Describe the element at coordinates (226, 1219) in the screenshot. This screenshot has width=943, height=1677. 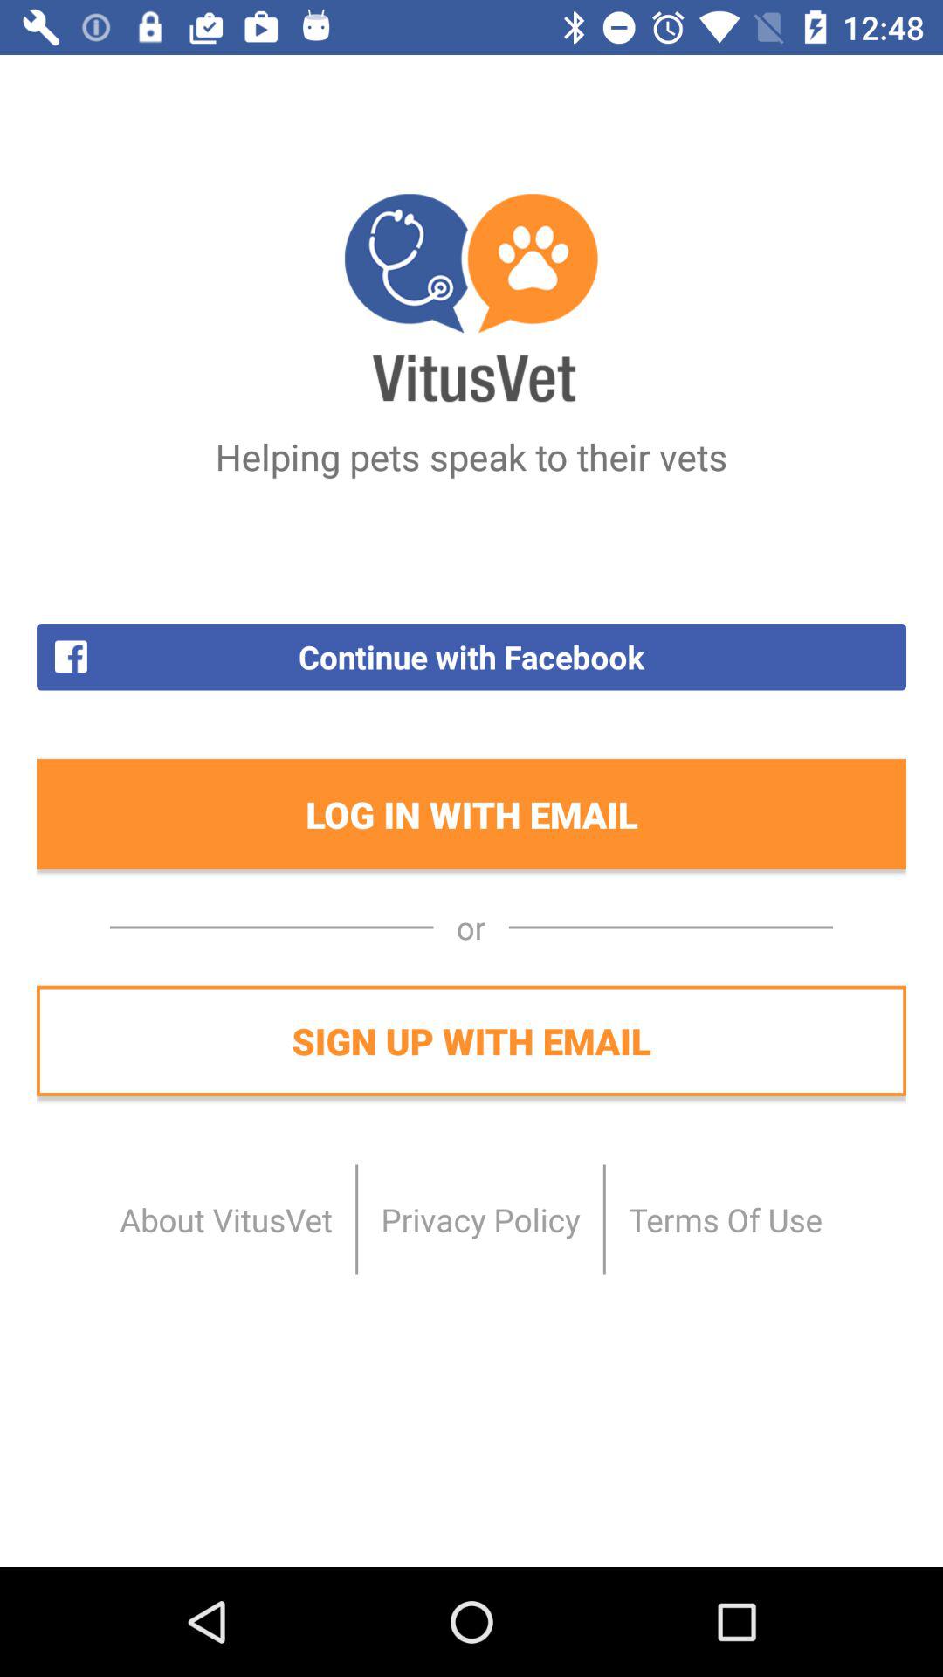
I see `launch the item below the sign up with` at that location.